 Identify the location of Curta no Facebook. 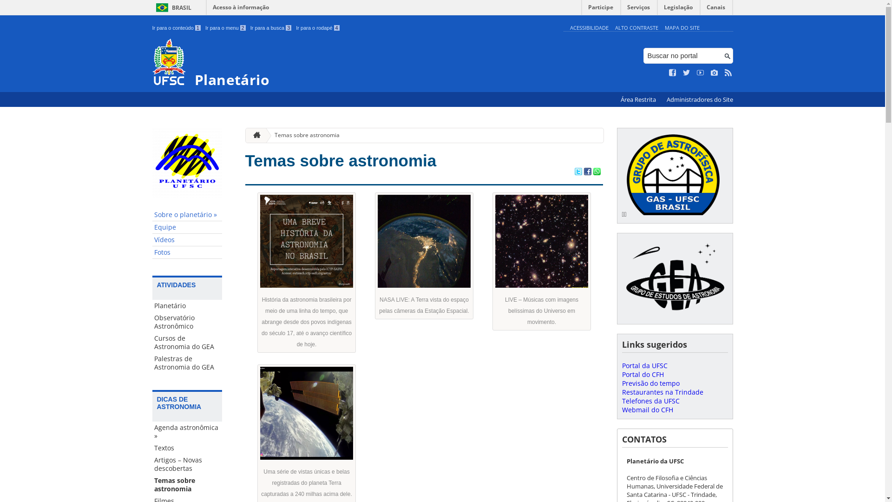
(673, 73).